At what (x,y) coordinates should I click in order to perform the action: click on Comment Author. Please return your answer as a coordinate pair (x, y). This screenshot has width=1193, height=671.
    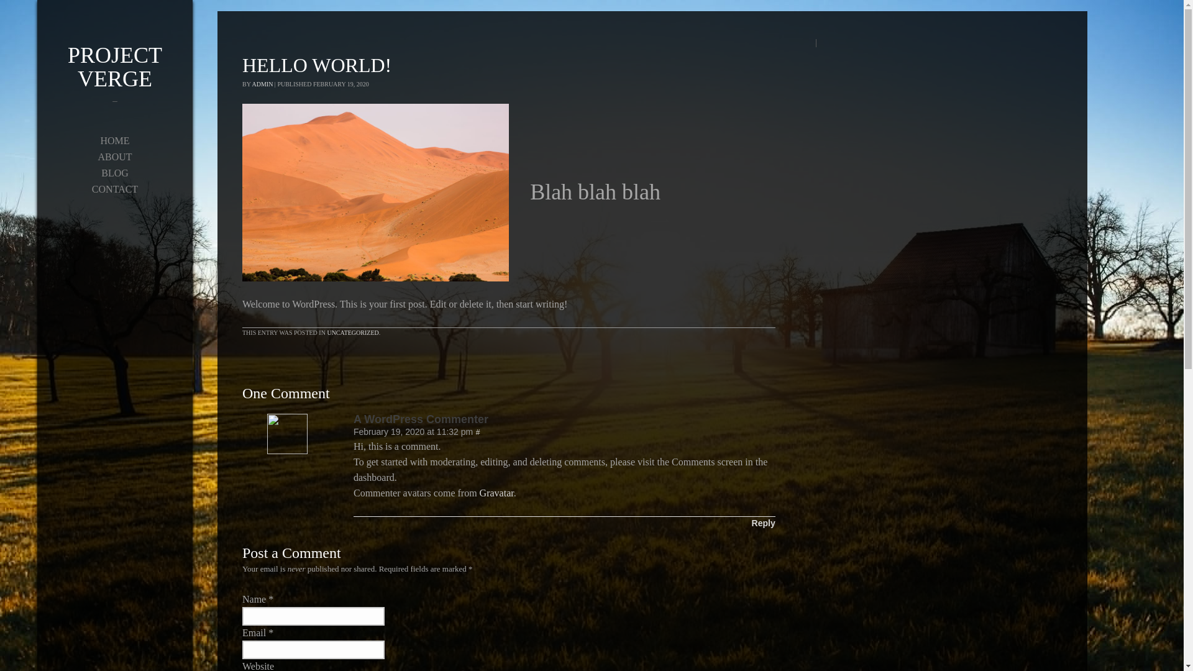
    Looking at the image, I should click on (287, 451).